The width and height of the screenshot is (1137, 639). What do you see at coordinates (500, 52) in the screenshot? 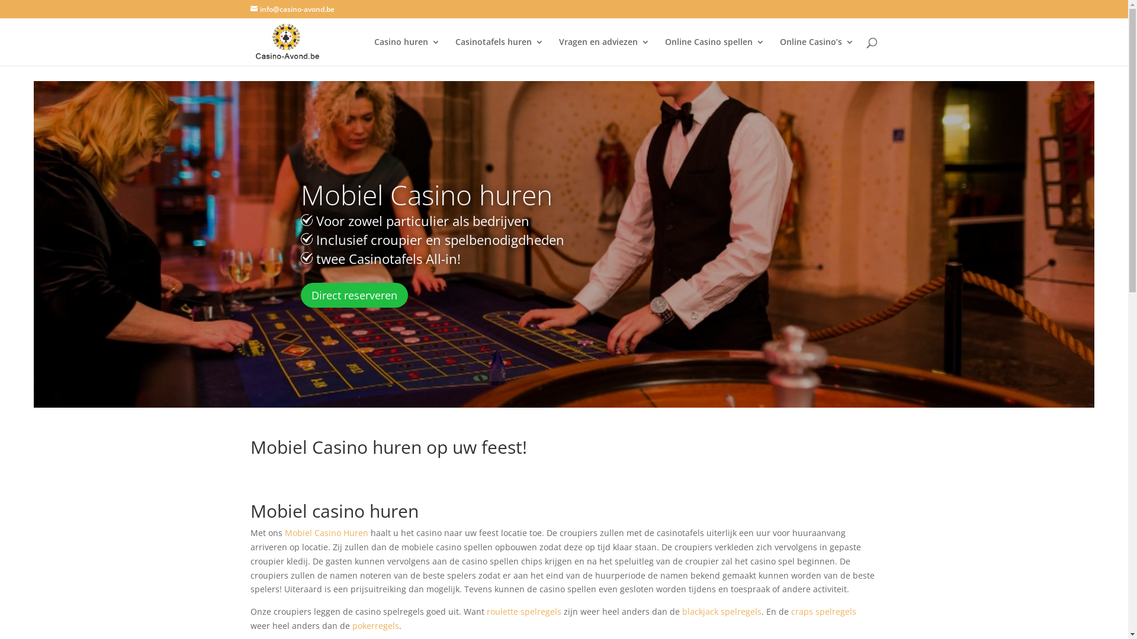
I see `Casinotafels huren` at bounding box center [500, 52].